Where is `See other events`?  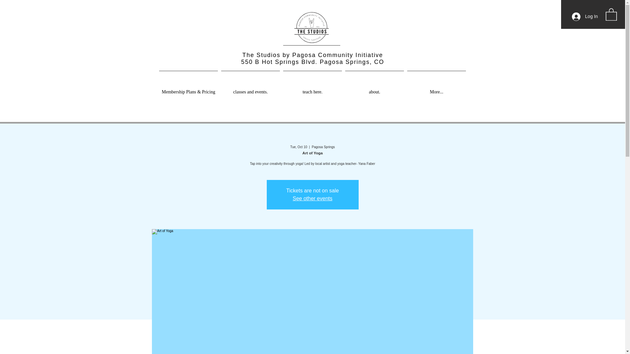
See other events is located at coordinates (312, 199).